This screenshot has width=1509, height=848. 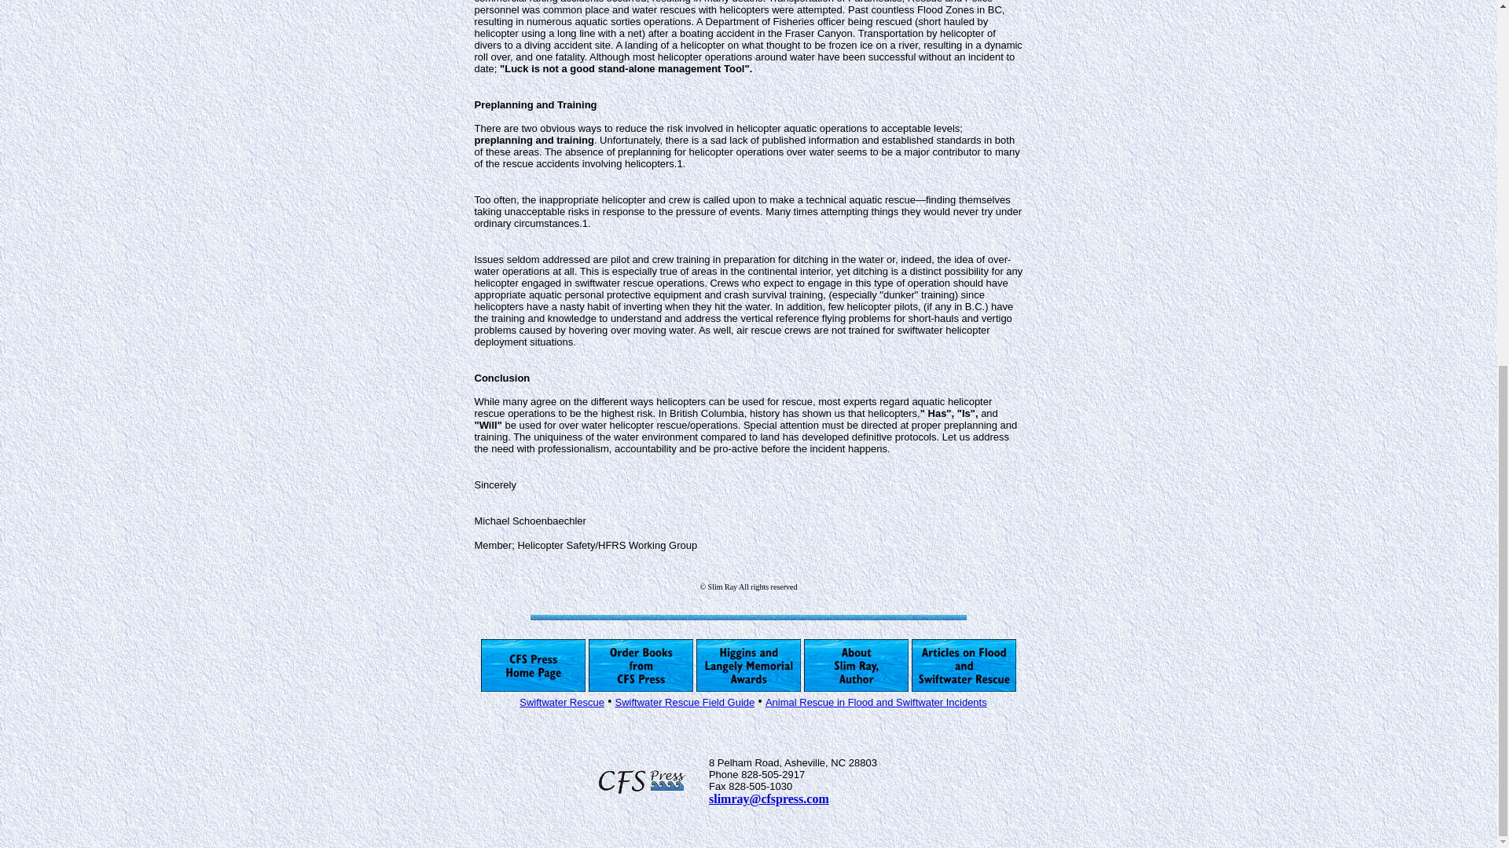 I want to click on Swiftwater Rescue, so click(x=561, y=700).